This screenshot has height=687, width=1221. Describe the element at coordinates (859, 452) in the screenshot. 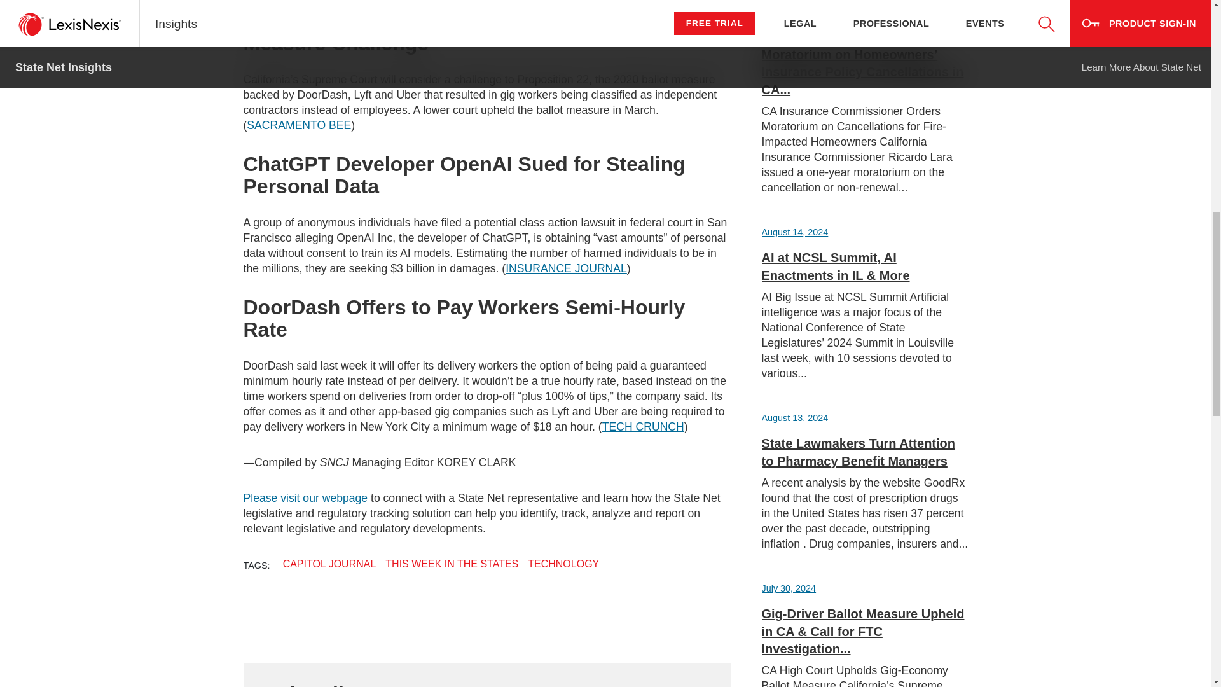

I see `State Lawmakers Turn Attention to Pharmacy Benefit Managers` at that location.